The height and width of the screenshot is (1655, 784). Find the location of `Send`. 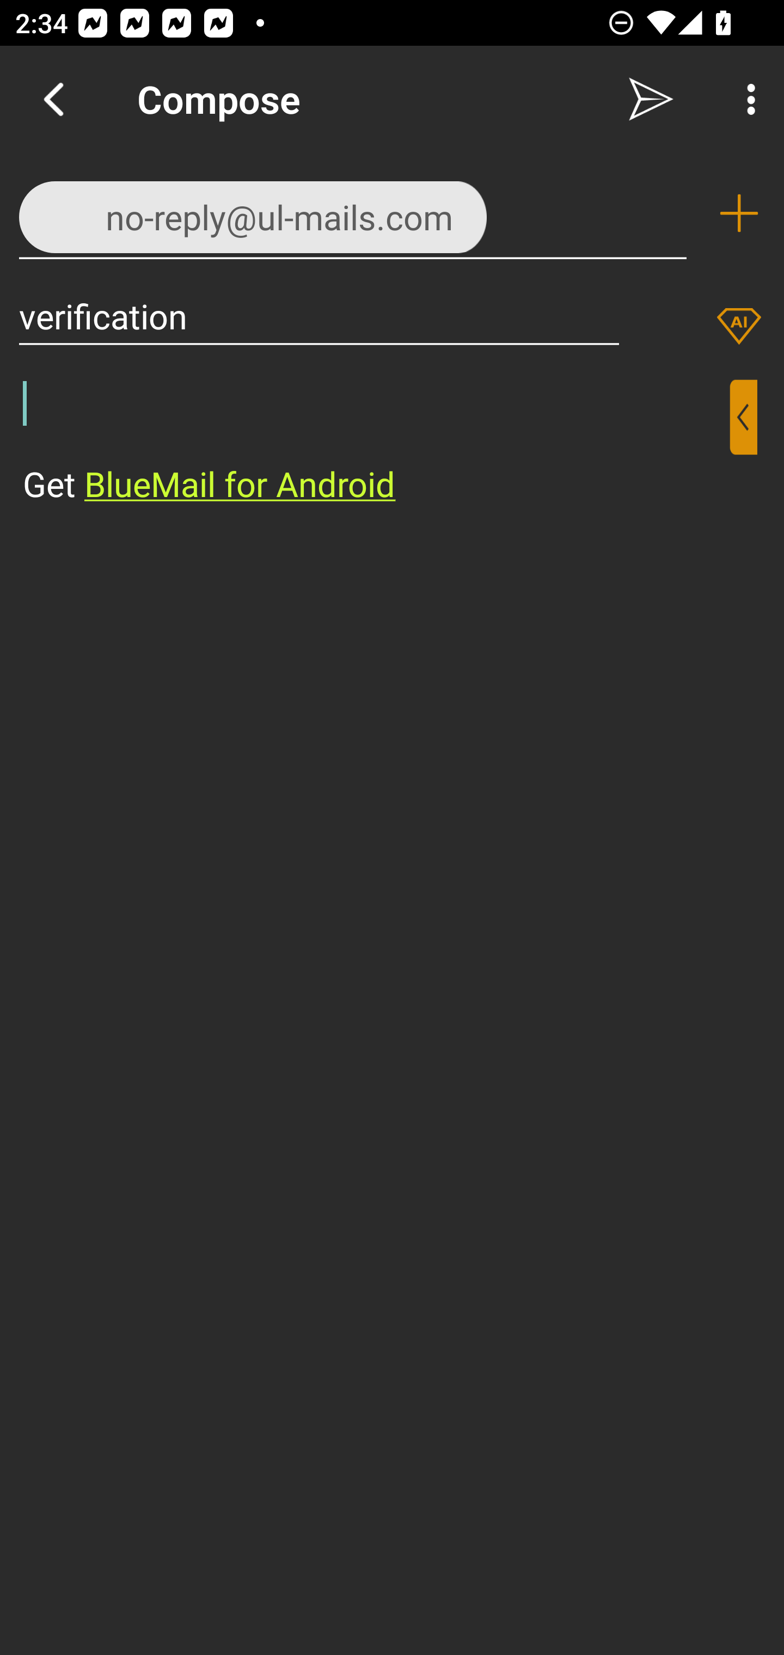

Send is located at coordinates (651, 99).